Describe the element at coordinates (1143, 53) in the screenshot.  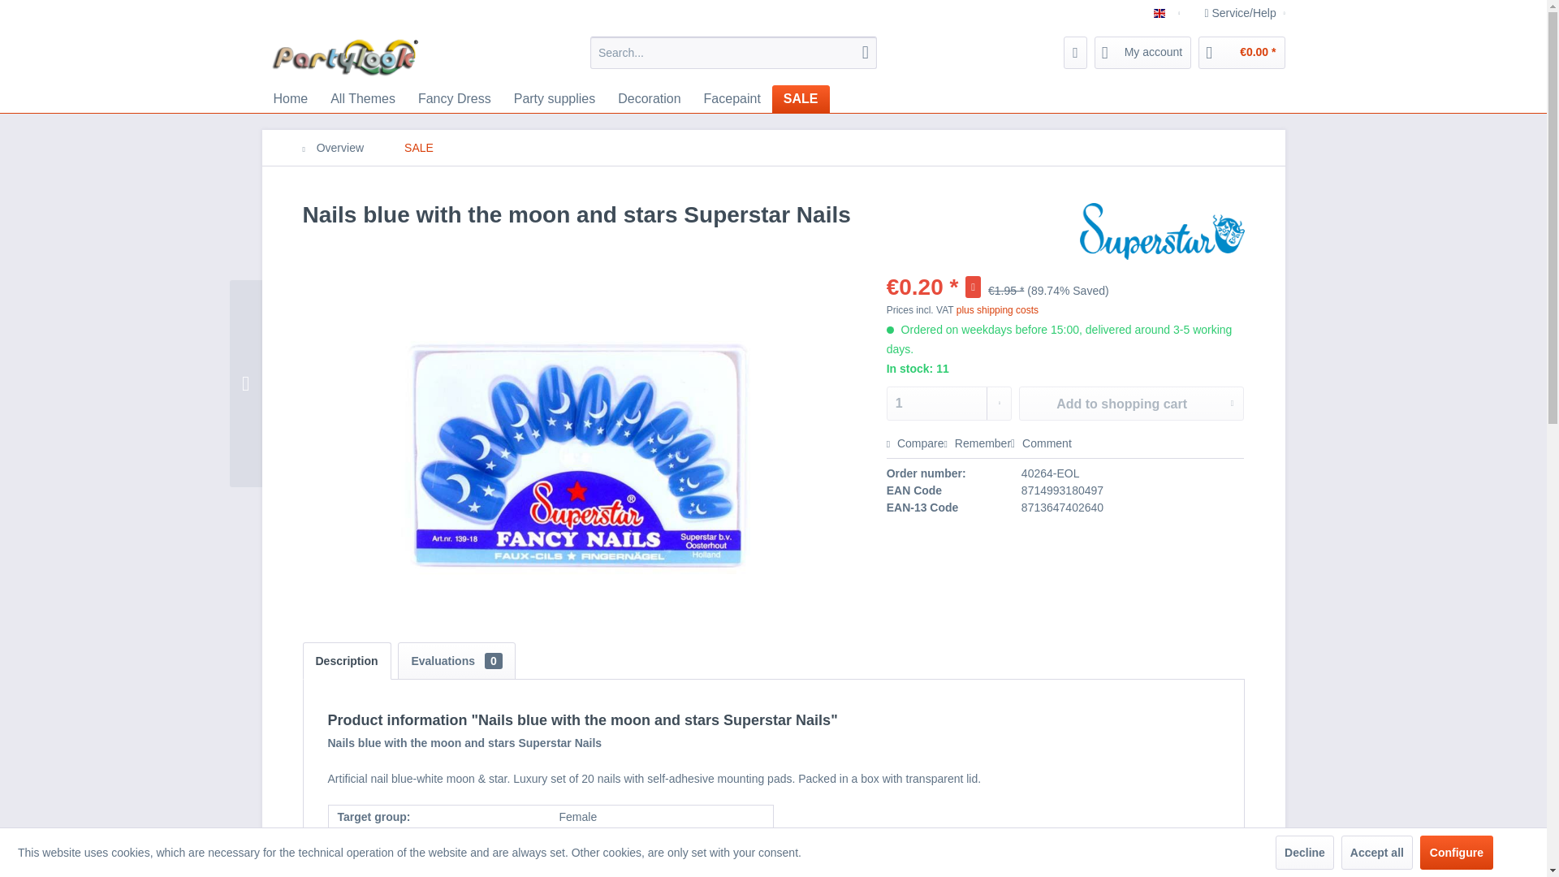
I see `My account` at that location.